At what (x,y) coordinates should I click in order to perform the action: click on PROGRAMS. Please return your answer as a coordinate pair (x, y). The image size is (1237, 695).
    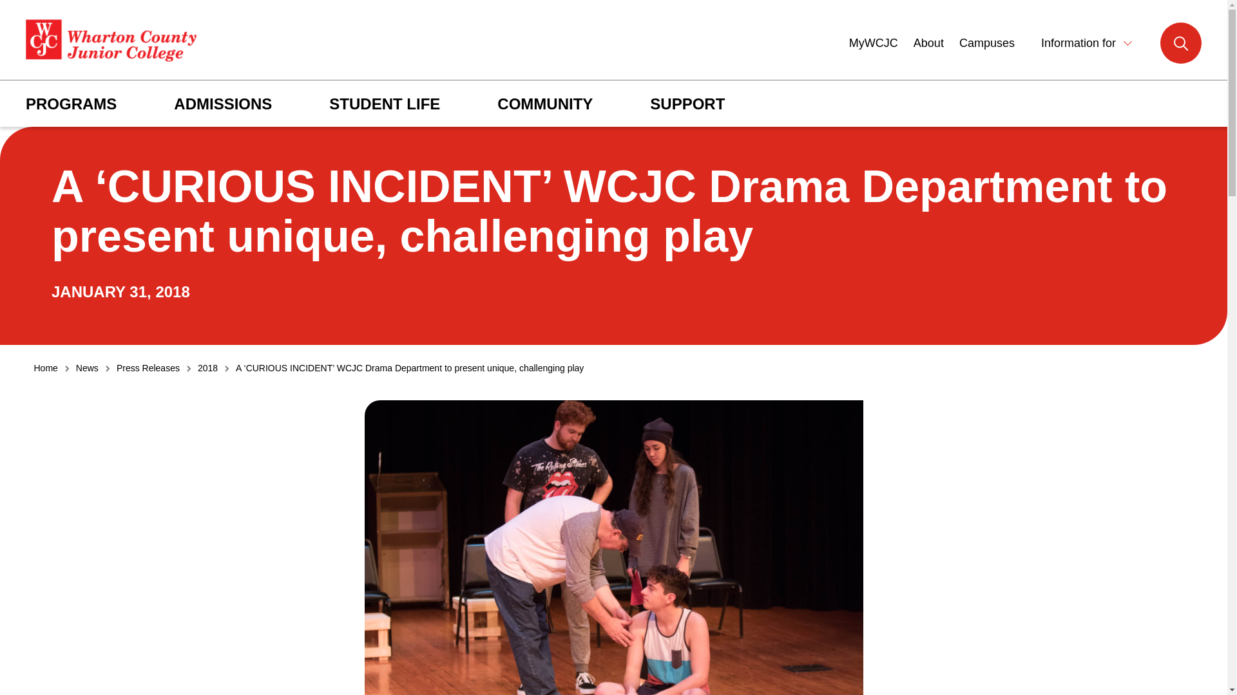
    Looking at the image, I should click on (71, 104).